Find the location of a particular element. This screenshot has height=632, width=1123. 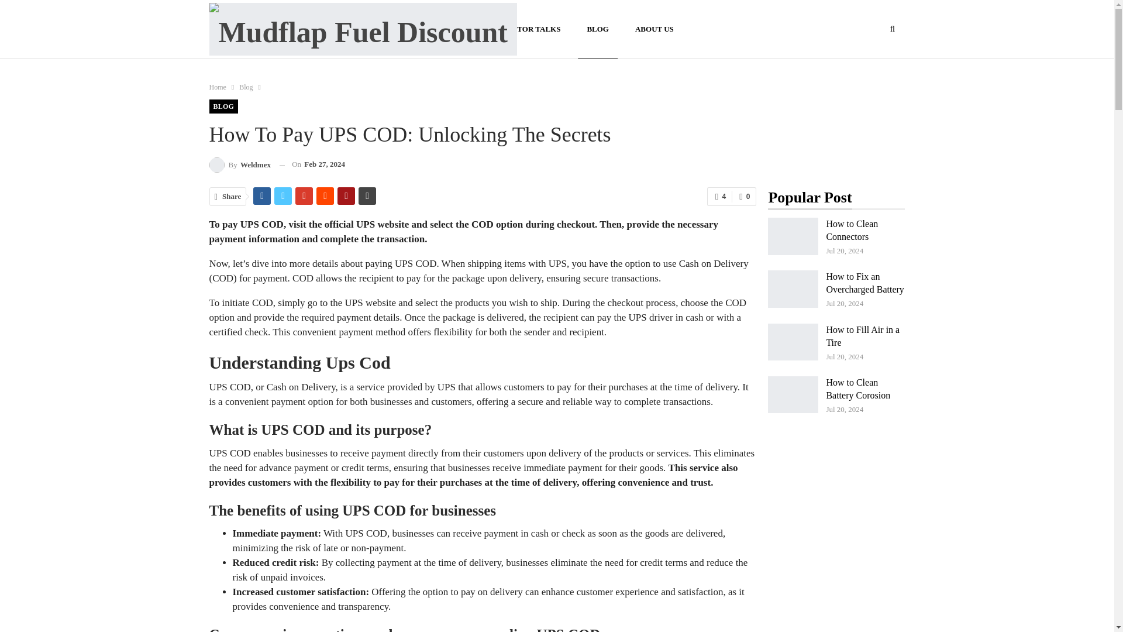

Home is located at coordinates (218, 87).